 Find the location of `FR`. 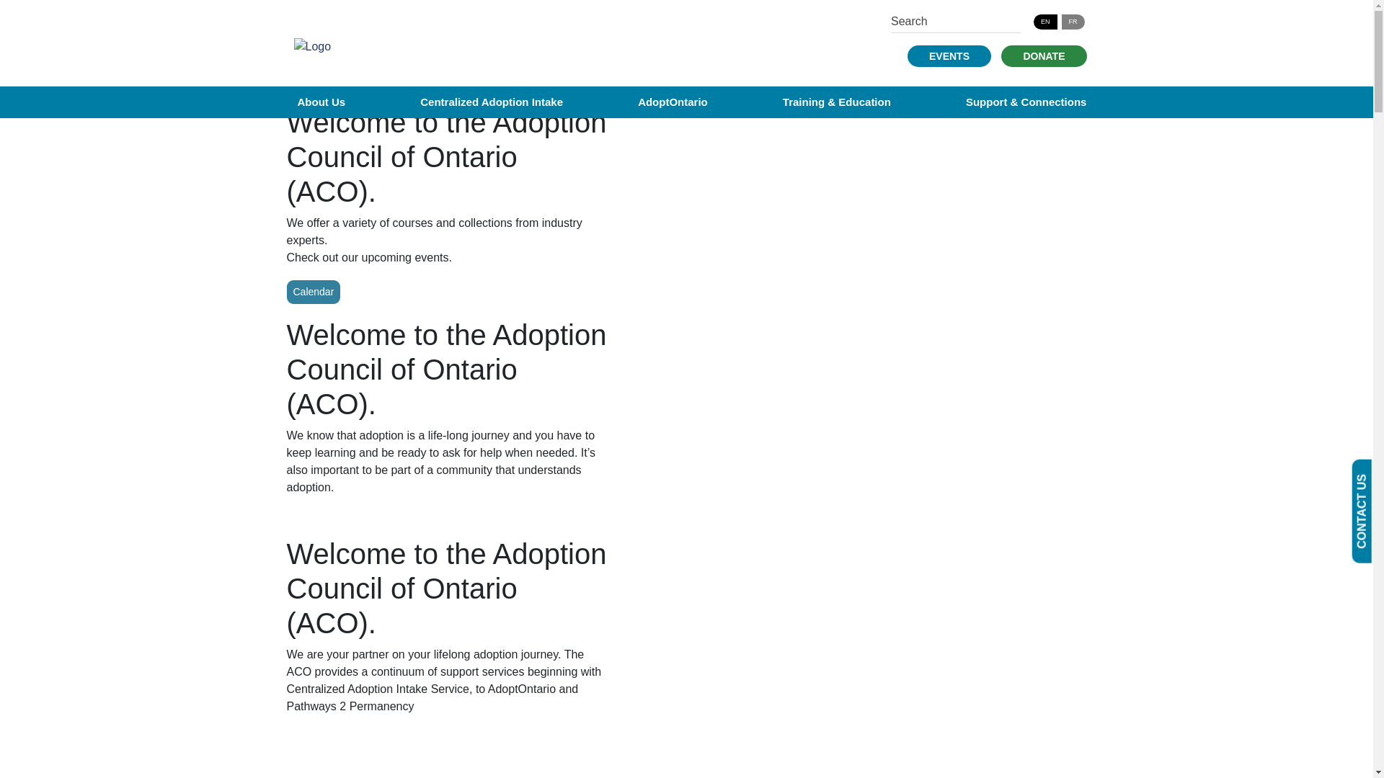

FR is located at coordinates (1073, 22).